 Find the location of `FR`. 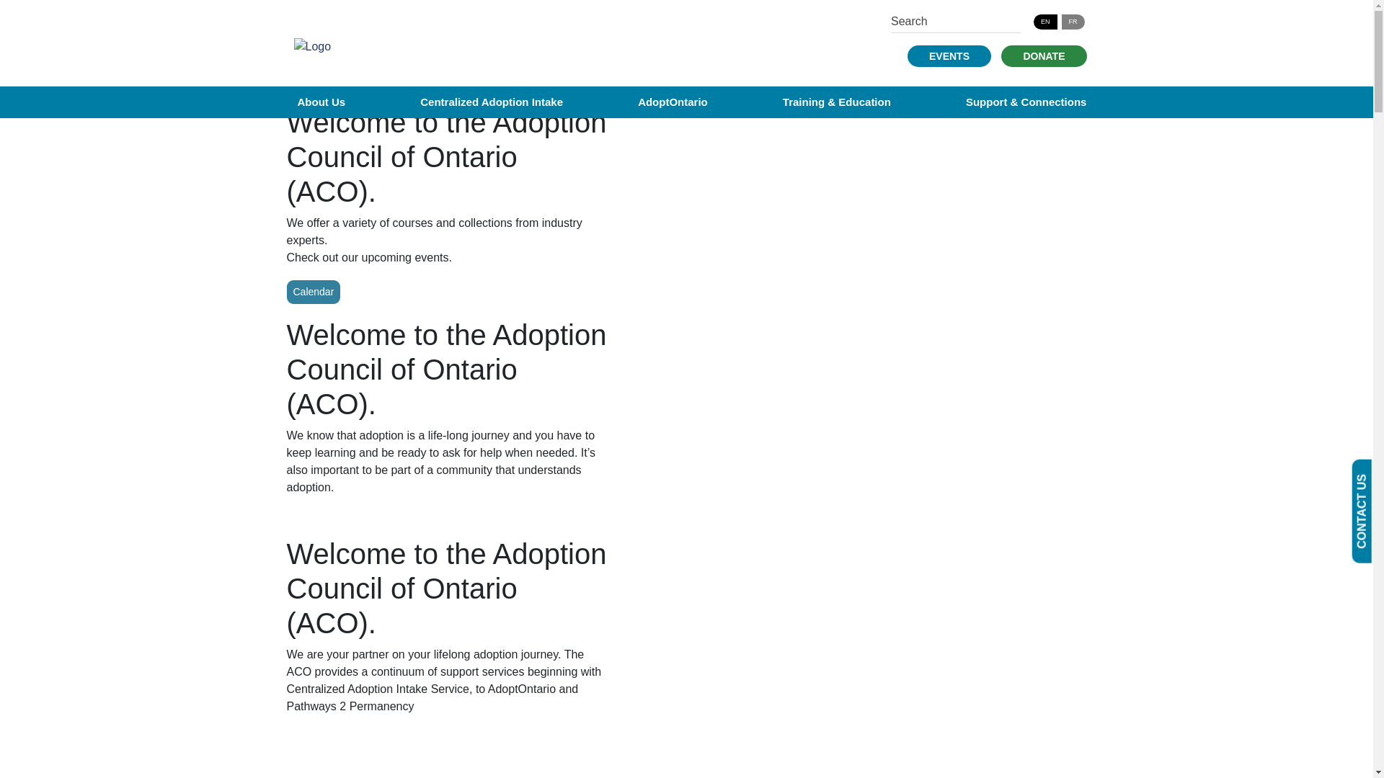

FR is located at coordinates (1073, 22).